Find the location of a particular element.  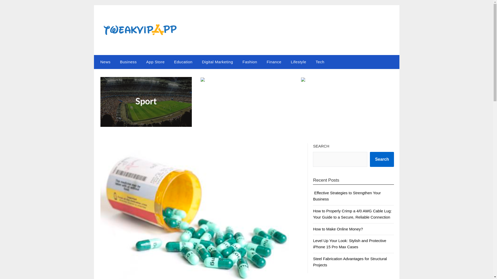

Tech is located at coordinates (320, 62).